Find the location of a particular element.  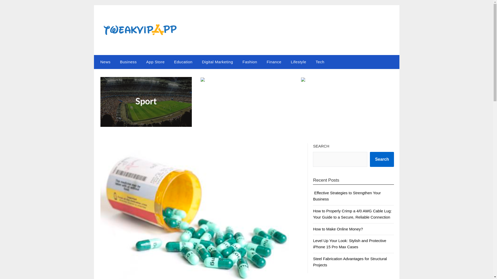

Tech is located at coordinates (320, 62).